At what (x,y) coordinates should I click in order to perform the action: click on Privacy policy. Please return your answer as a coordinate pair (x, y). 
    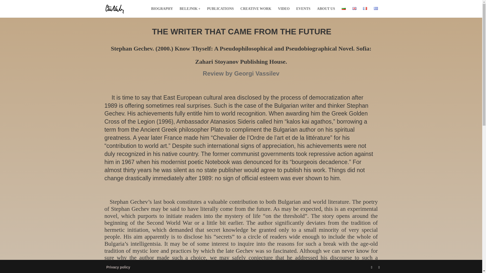
    Looking at the image, I should click on (118, 267).